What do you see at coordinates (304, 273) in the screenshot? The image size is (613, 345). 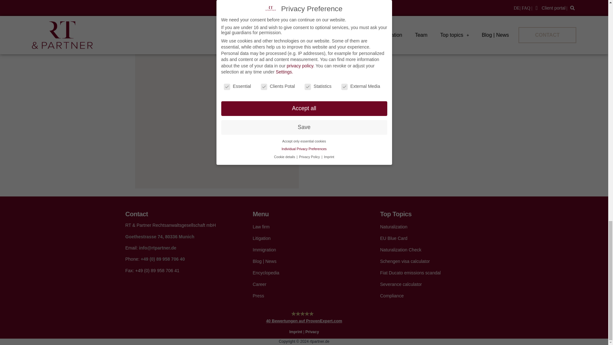 I see `Encyclopedia` at bounding box center [304, 273].